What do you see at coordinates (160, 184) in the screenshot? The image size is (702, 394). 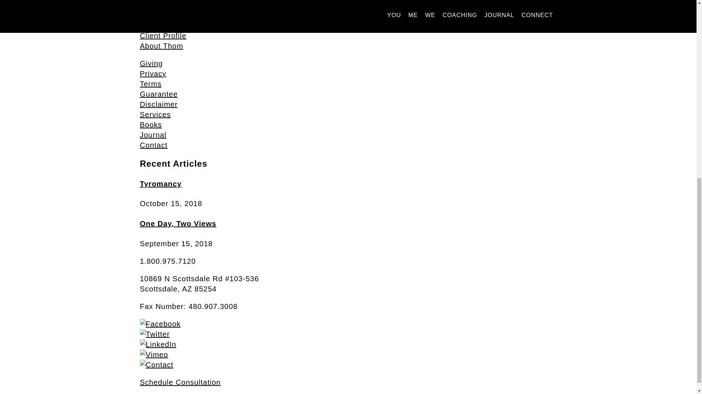 I see `Tyromancy` at bounding box center [160, 184].